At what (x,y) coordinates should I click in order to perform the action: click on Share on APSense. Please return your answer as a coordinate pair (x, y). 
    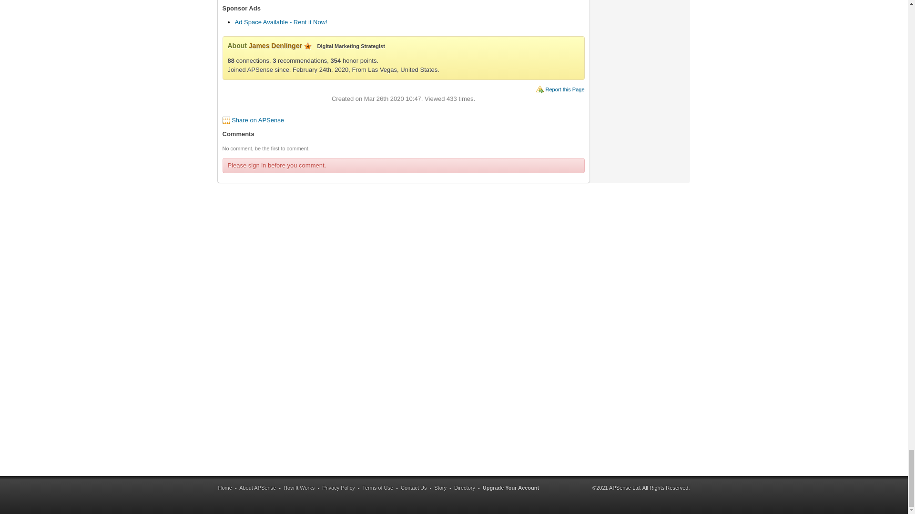
    Looking at the image, I should click on (257, 120).